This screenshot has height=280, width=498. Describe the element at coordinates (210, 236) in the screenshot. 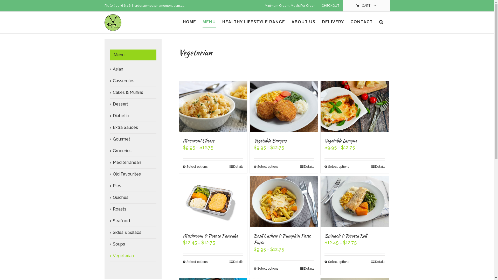

I see `Mushroom & Potato Pancake` at that location.